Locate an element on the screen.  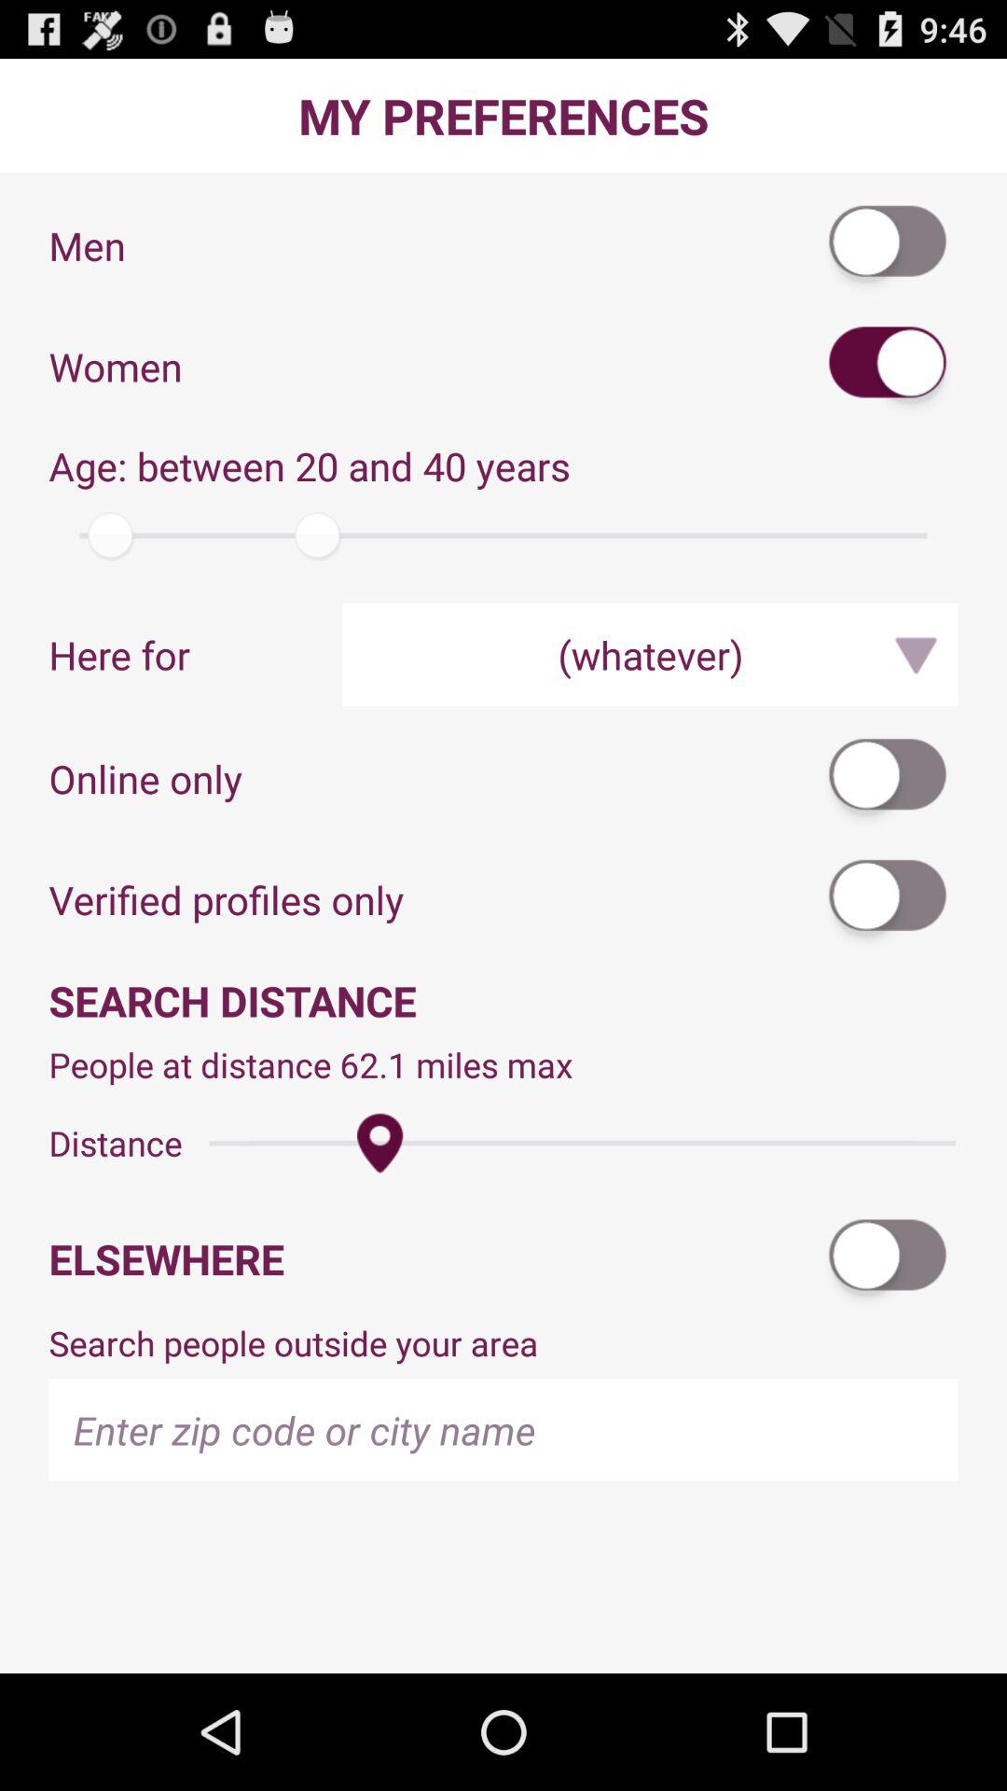
click icon below online only icon is located at coordinates (889, 899).